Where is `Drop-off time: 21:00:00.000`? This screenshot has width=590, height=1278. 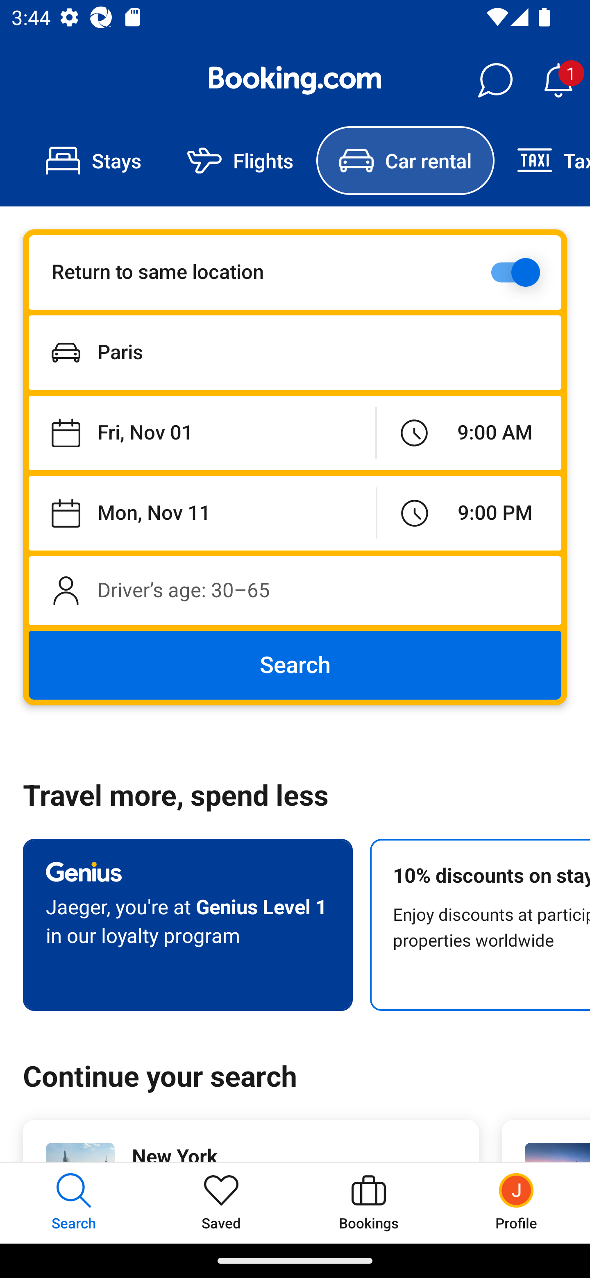
Drop-off time: 21:00:00.000 is located at coordinates (469, 513).